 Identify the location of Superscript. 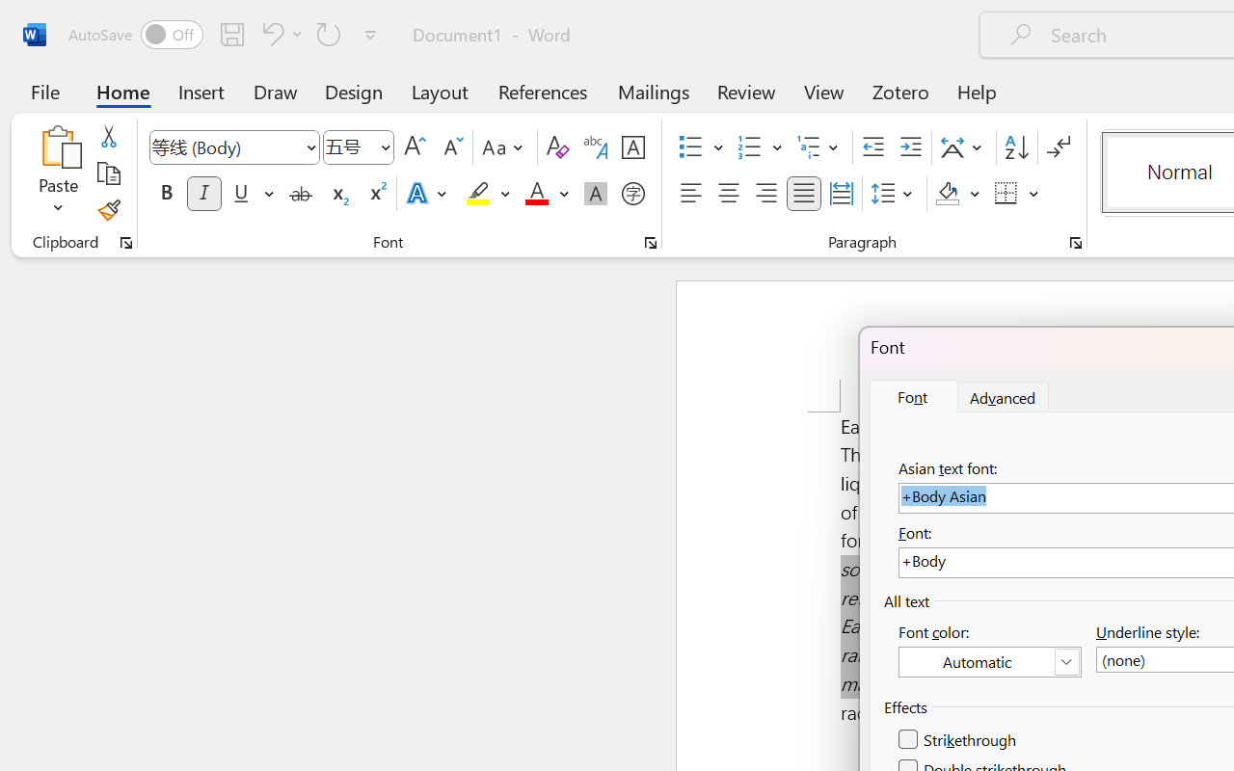
(376, 194).